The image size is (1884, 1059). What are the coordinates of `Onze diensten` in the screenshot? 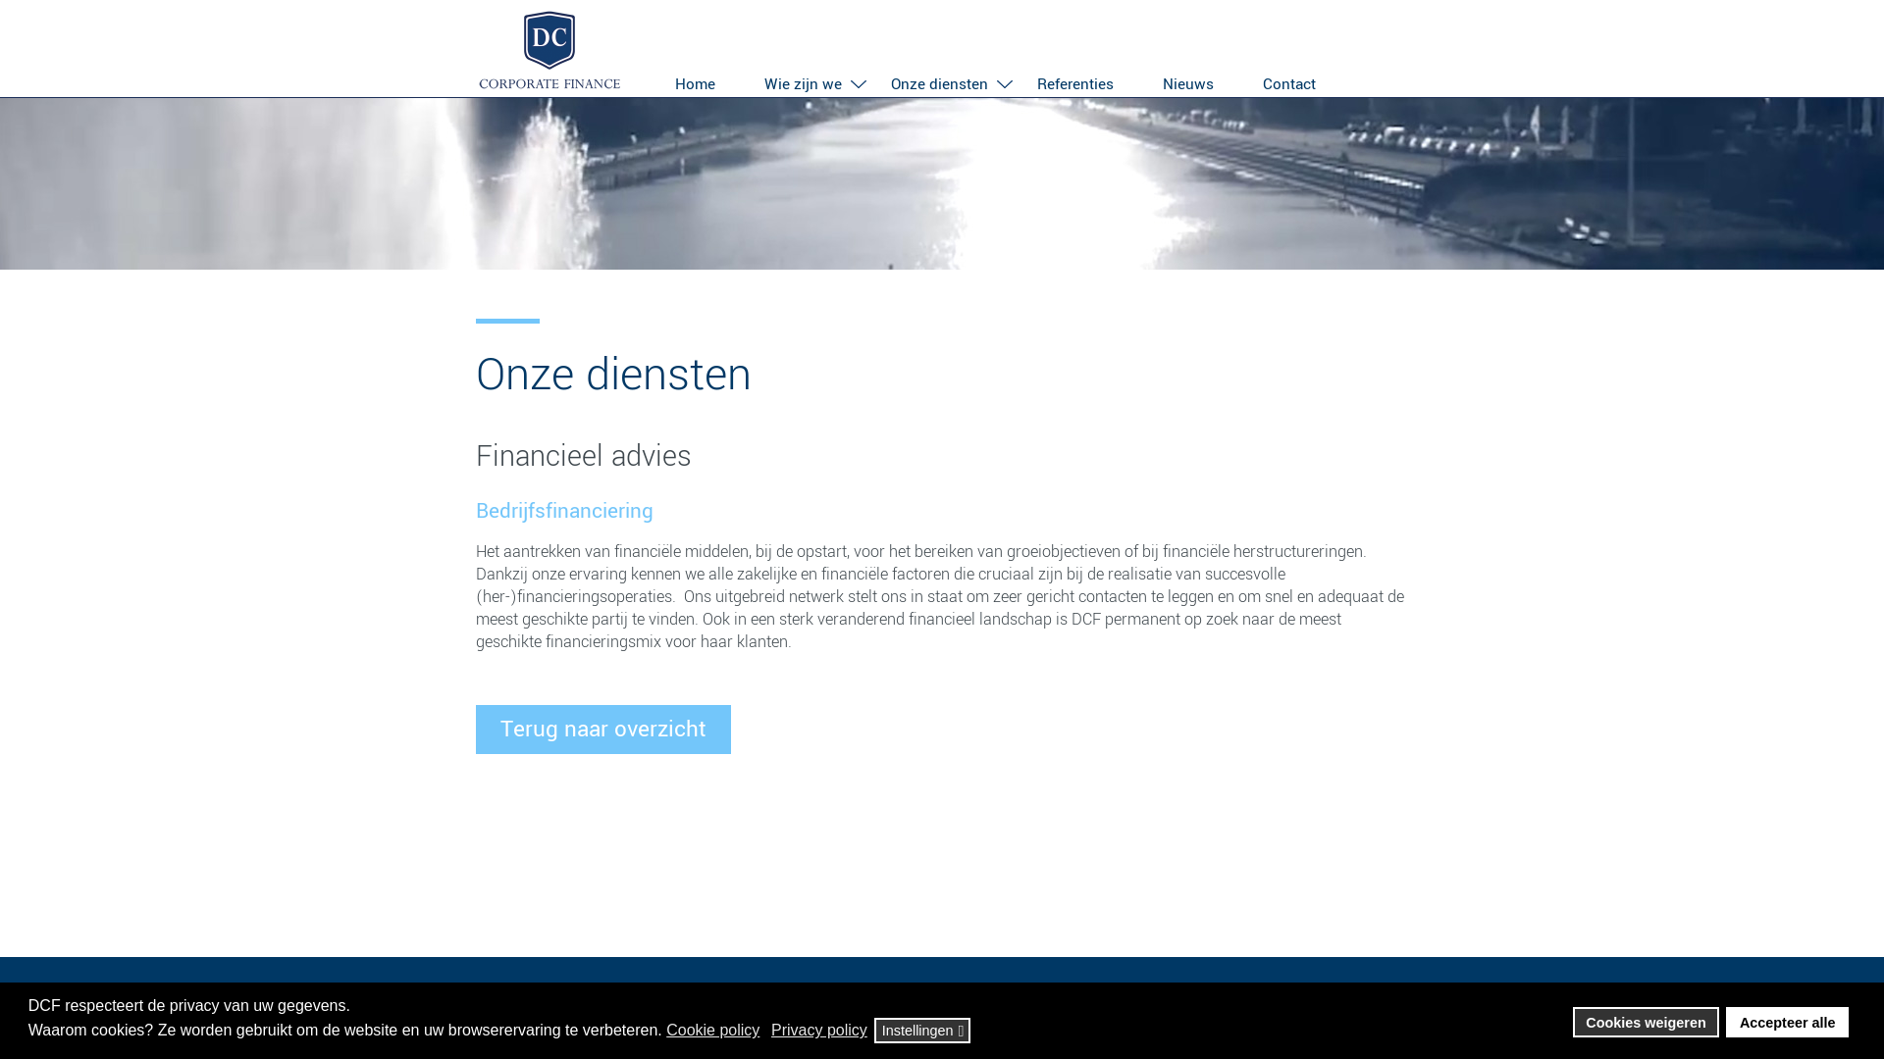 It's located at (940, 80).